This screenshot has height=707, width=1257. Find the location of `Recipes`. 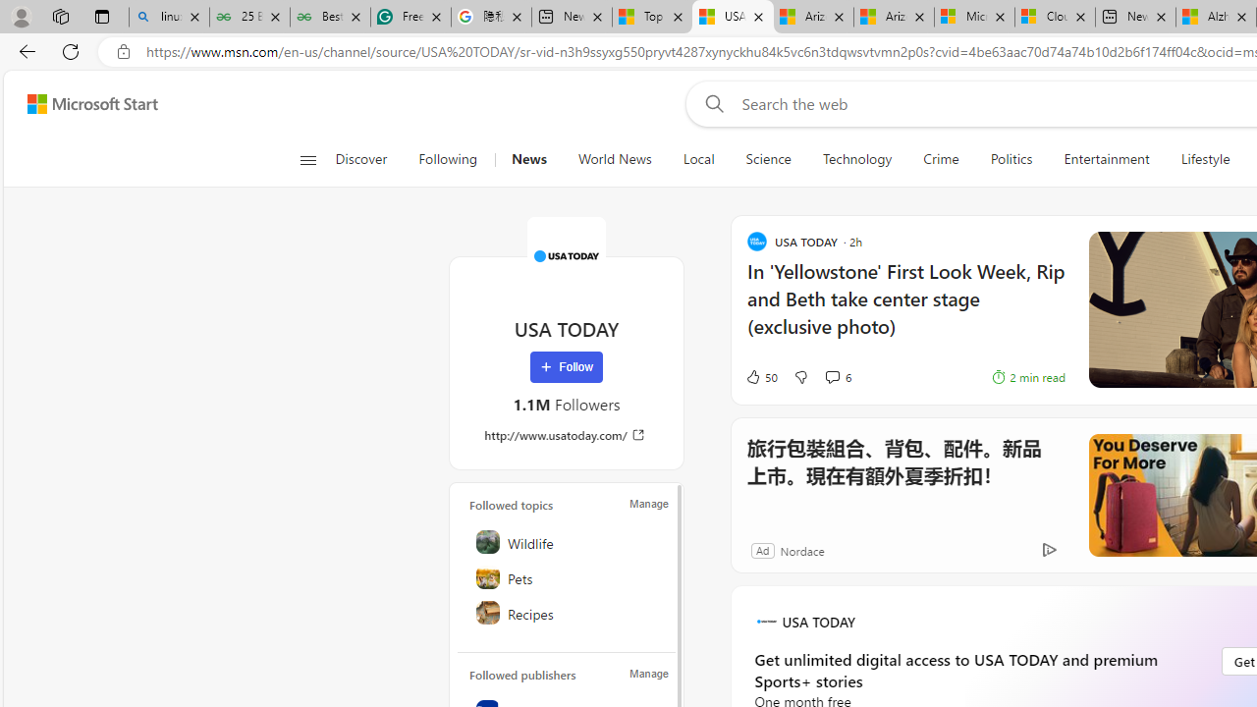

Recipes is located at coordinates (568, 613).